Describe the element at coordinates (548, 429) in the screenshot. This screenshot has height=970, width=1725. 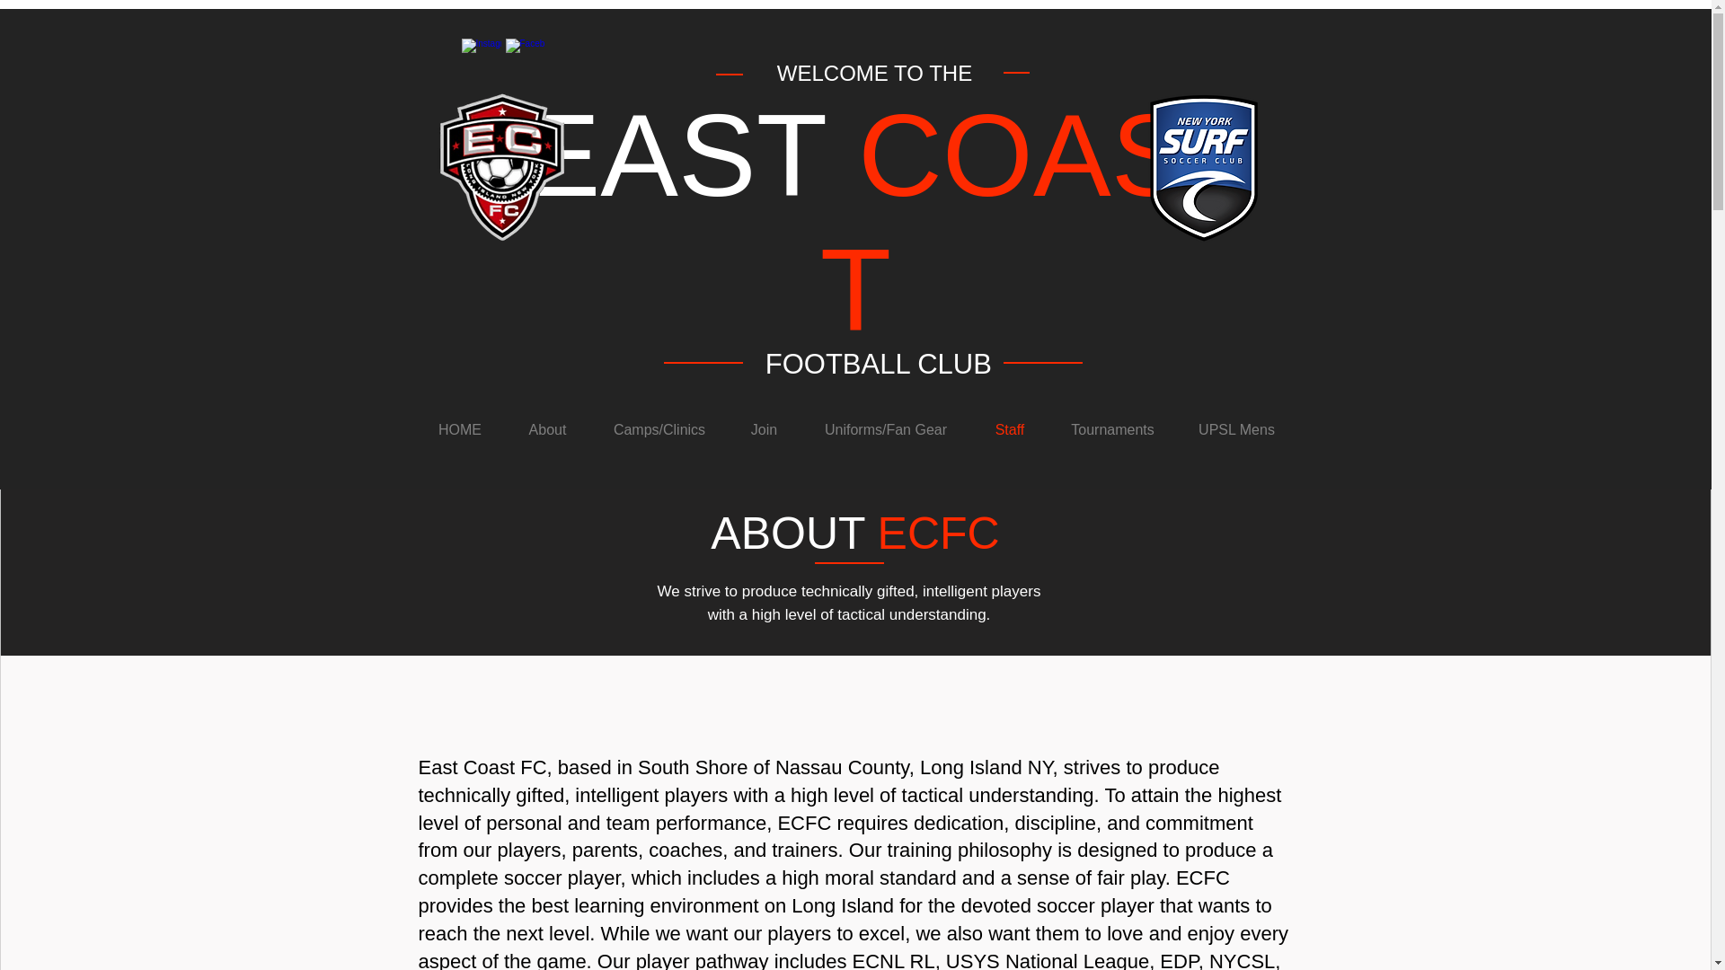
I see `About` at that location.